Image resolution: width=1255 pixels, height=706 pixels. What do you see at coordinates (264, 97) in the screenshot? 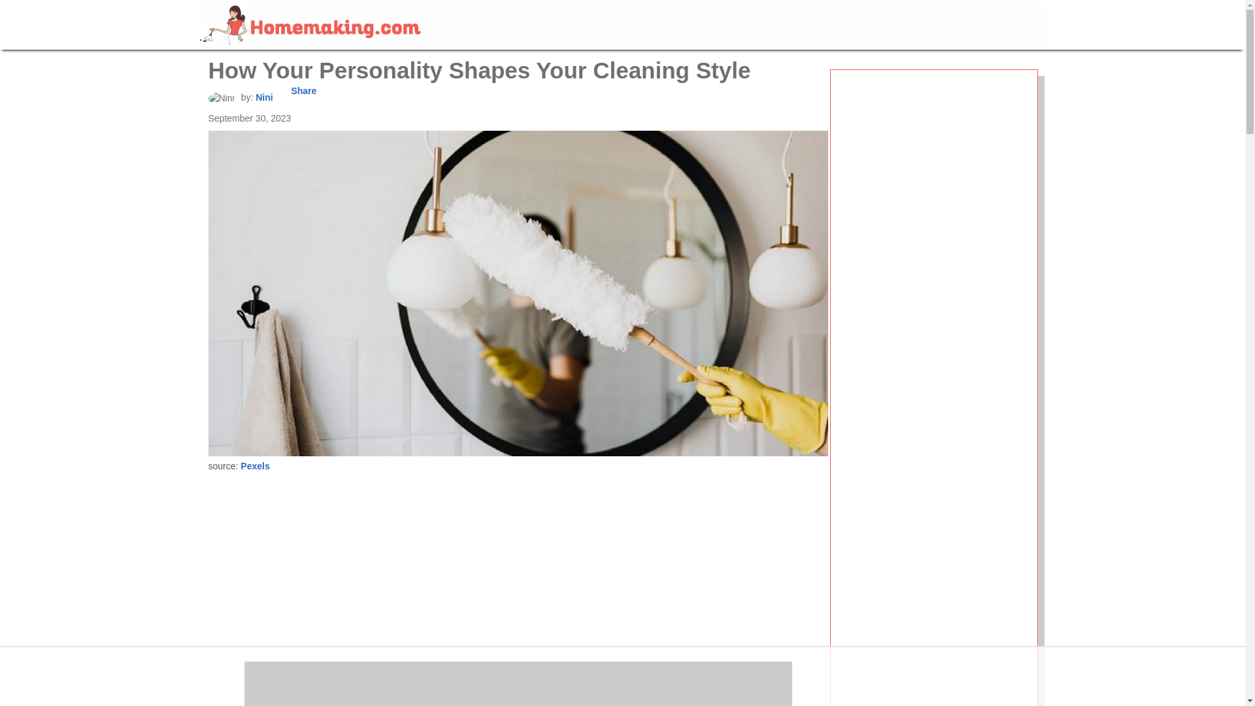
I see `Nini` at bounding box center [264, 97].